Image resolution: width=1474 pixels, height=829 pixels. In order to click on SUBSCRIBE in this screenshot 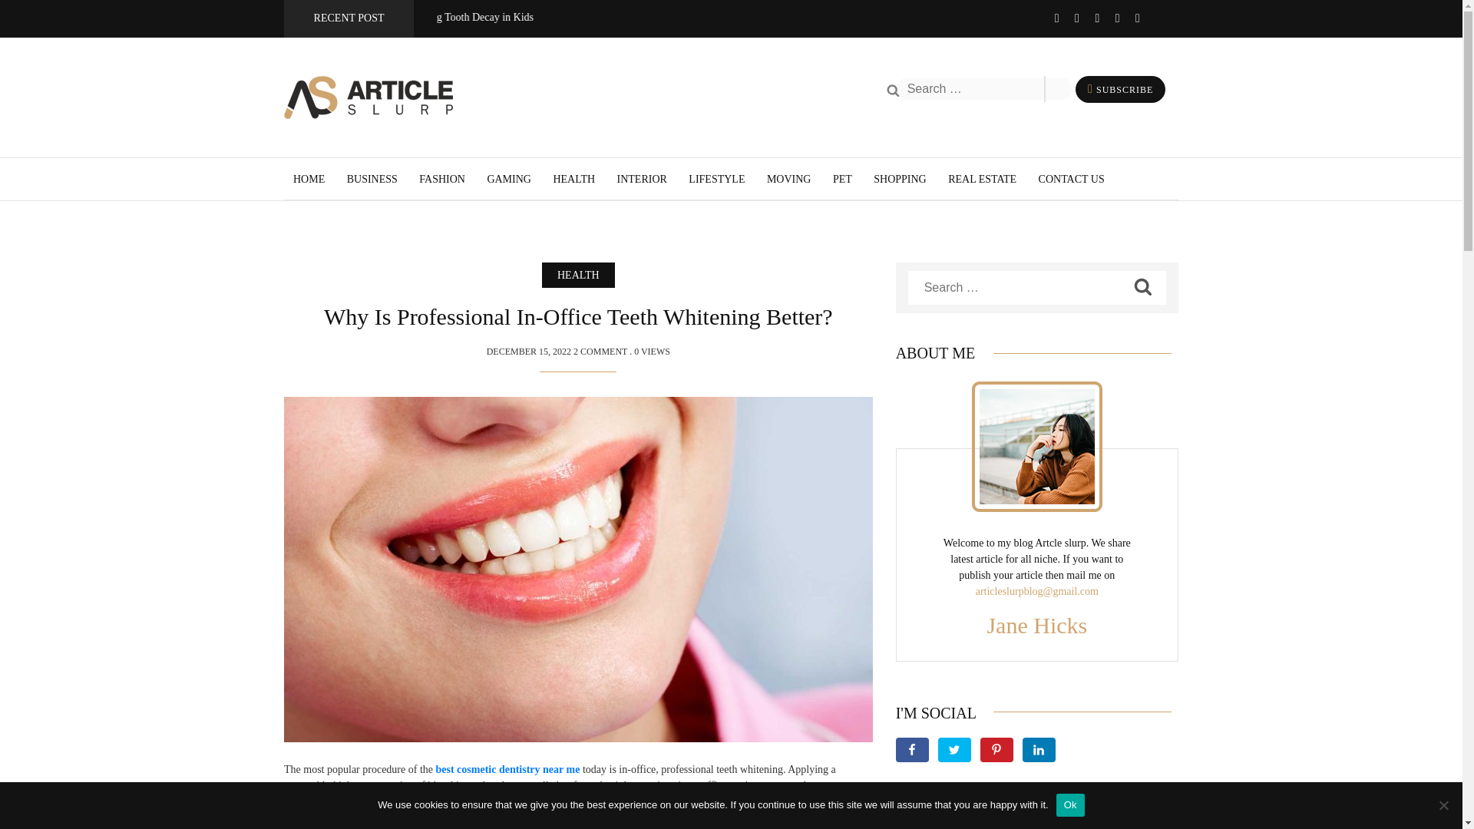, I will do `click(1124, 90)`.